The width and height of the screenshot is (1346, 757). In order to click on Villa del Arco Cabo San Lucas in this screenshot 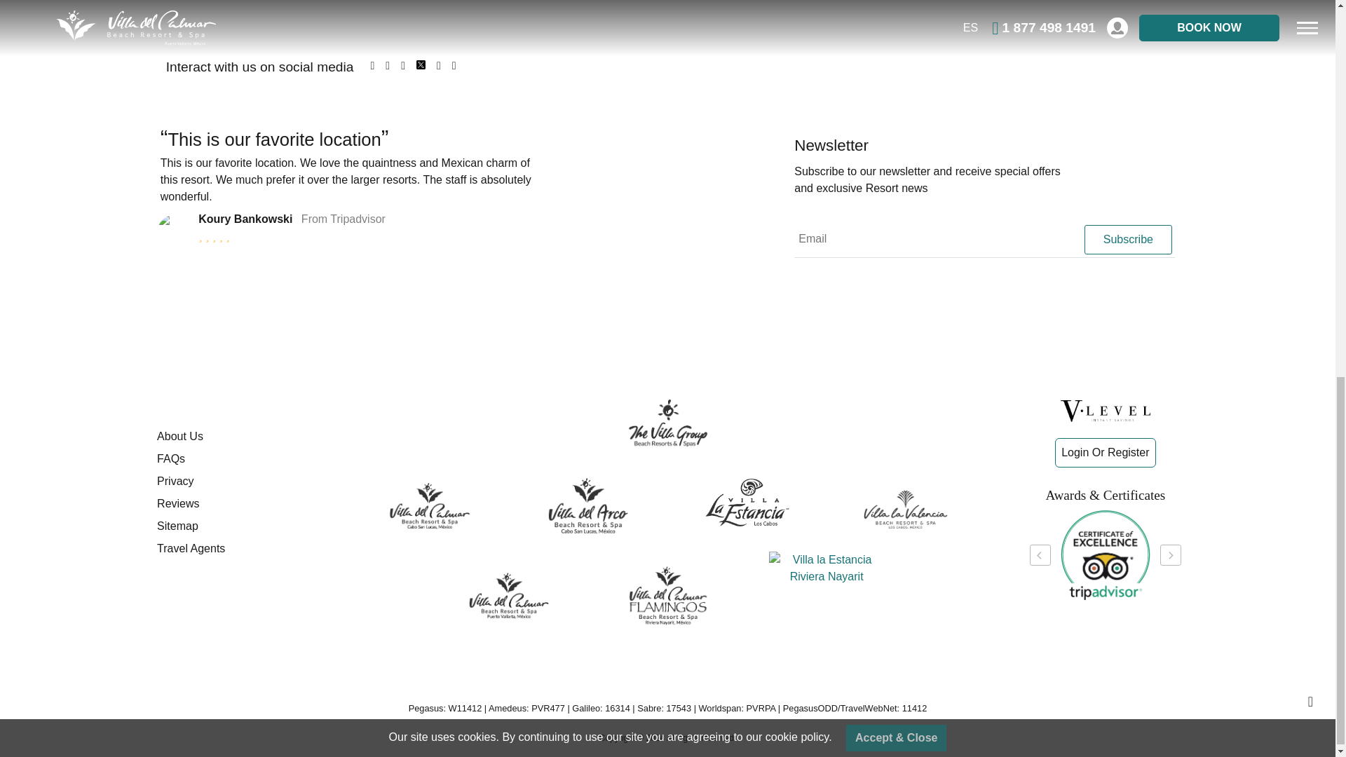, I will do `click(587, 506)`.